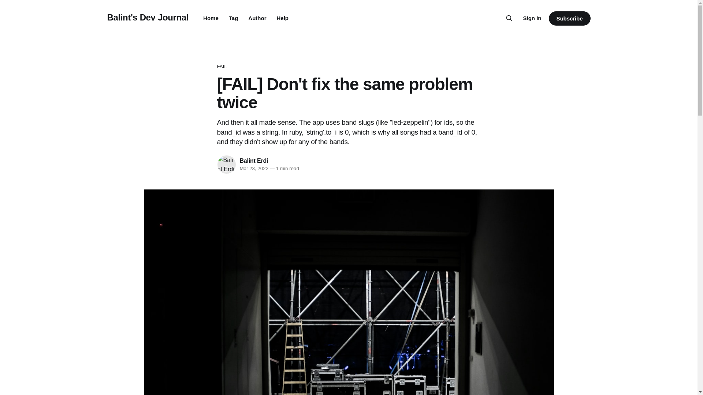 The height and width of the screenshot is (395, 703). What do you see at coordinates (569, 18) in the screenshot?
I see `Subscribe` at bounding box center [569, 18].